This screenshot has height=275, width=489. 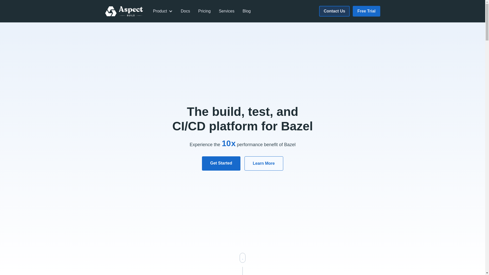 What do you see at coordinates (366, 11) in the screenshot?
I see `Free Trial` at bounding box center [366, 11].